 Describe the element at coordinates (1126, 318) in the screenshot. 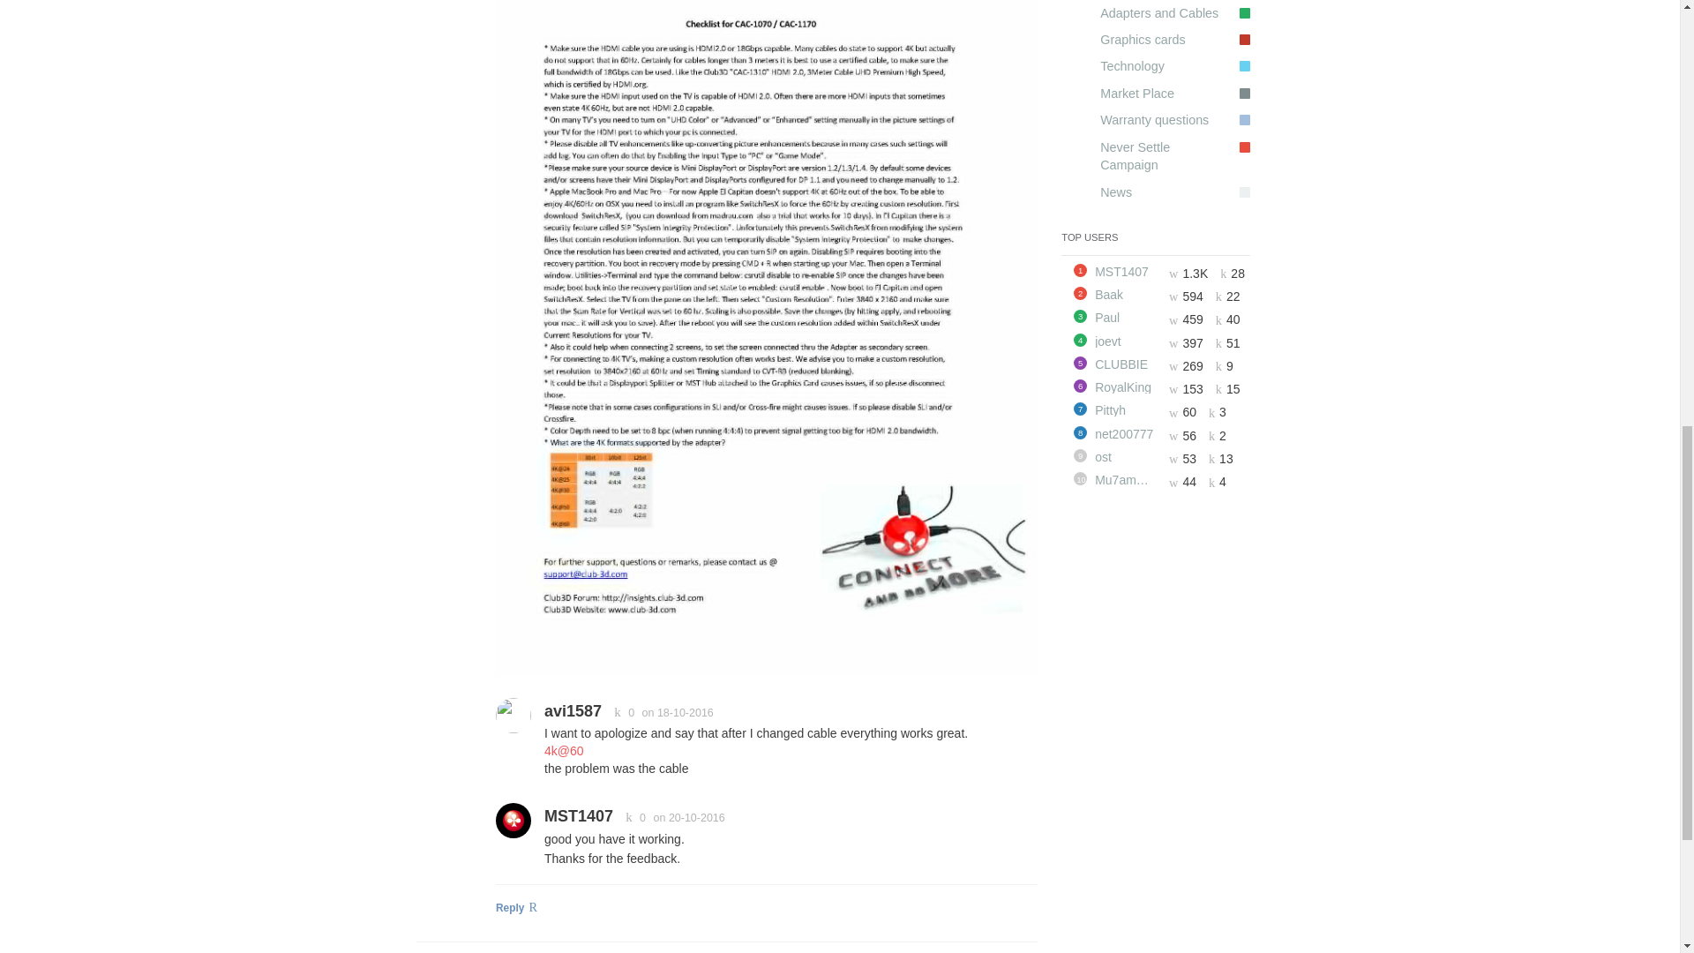

I see `Paul` at that location.